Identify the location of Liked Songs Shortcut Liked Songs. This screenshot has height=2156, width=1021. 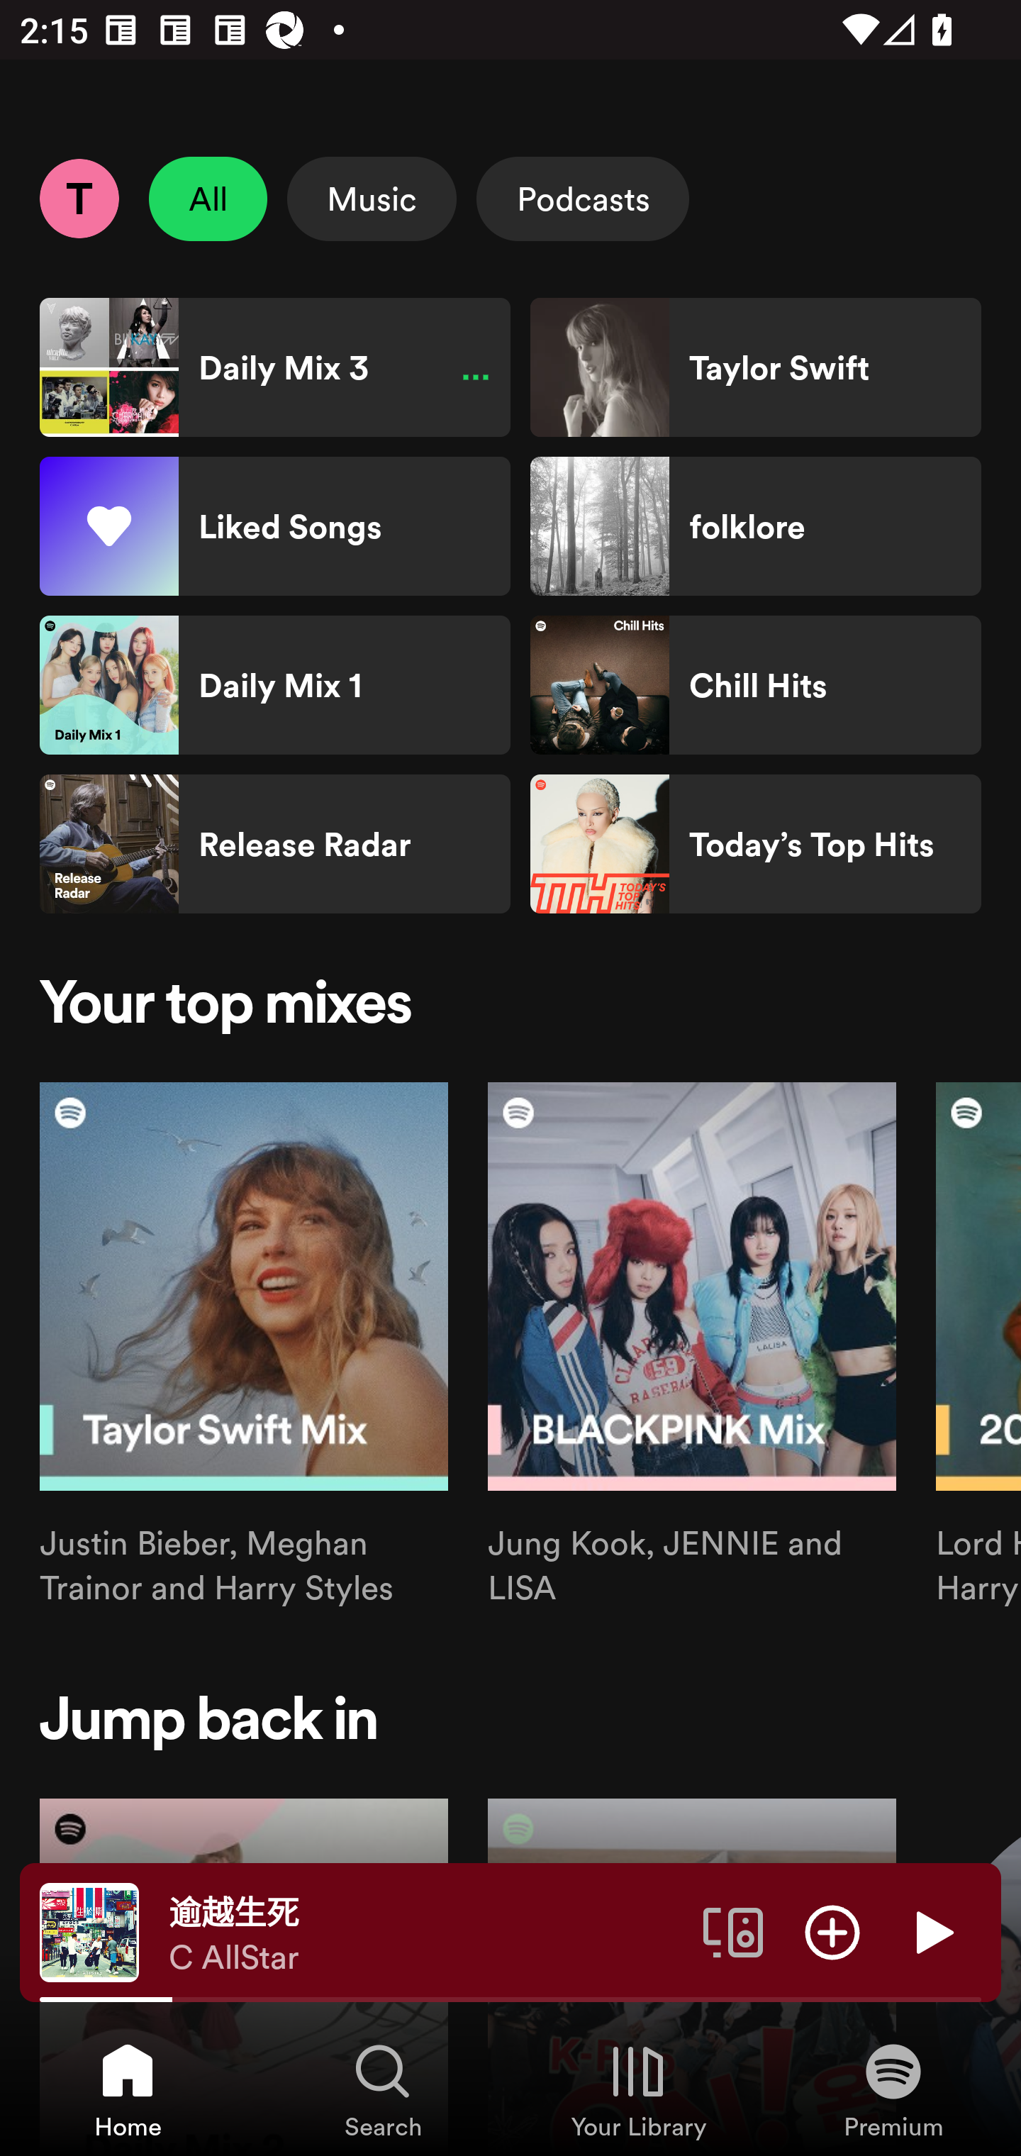
(275, 526).